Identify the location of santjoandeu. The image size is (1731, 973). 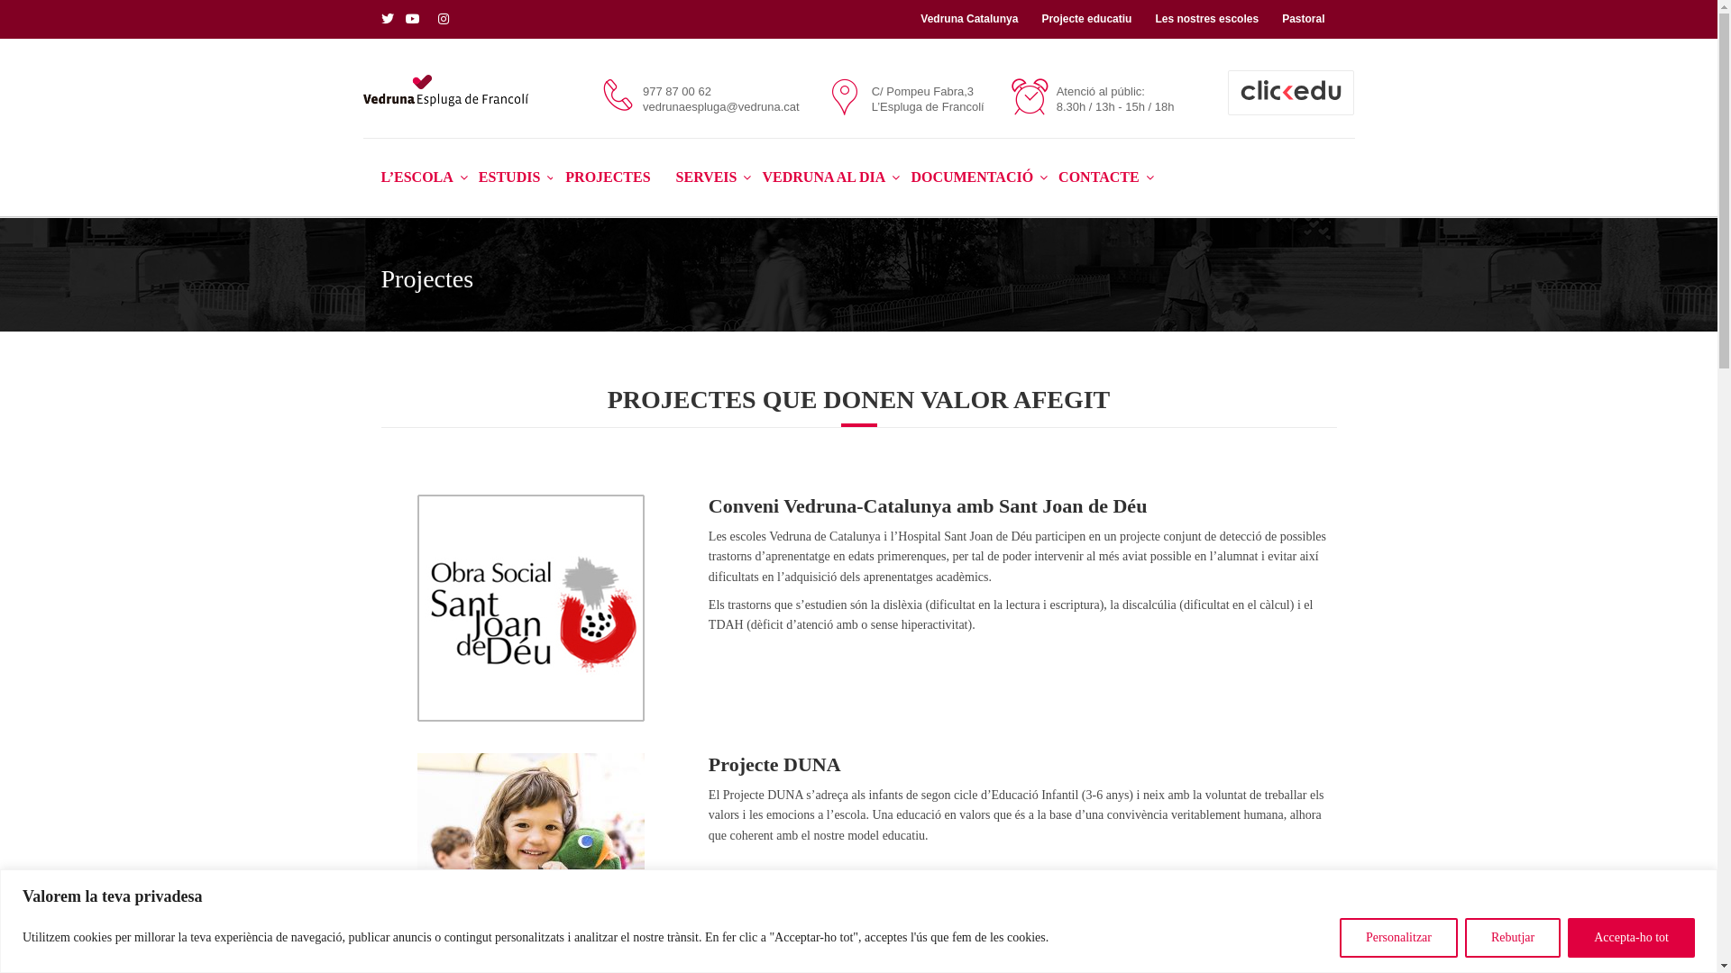
(531, 608).